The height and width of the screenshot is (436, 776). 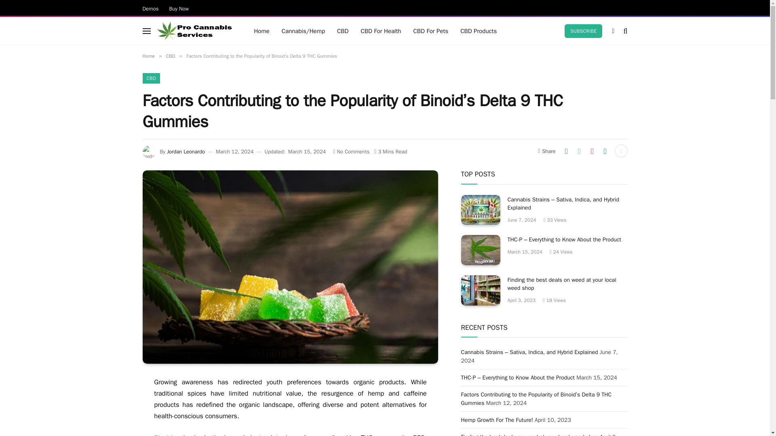 What do you see at coordinates (613, 31) in the screenshot?
I see `Switch to Dark Design - easier on eyes.` at bounding box center [613, 31].